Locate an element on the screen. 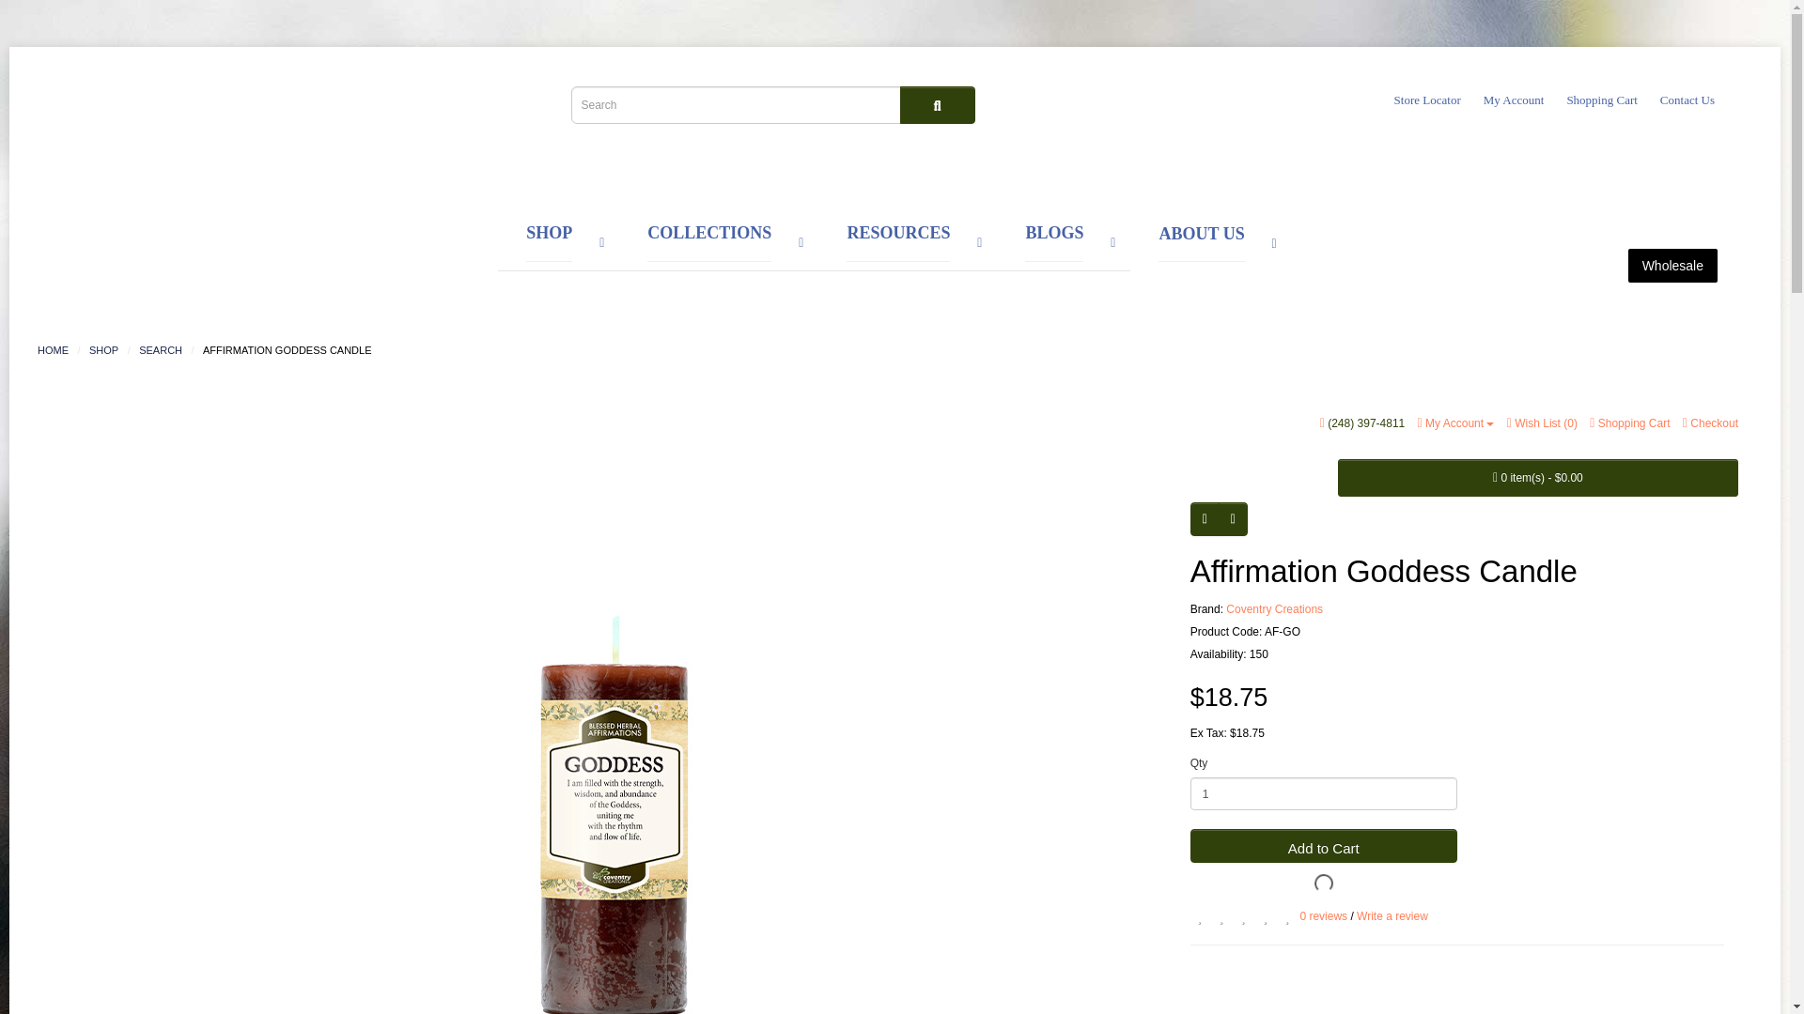 Image resolution: width=1804 pixels, height=1014 pixels. Contact Us is located at coordinates (1687, 100).